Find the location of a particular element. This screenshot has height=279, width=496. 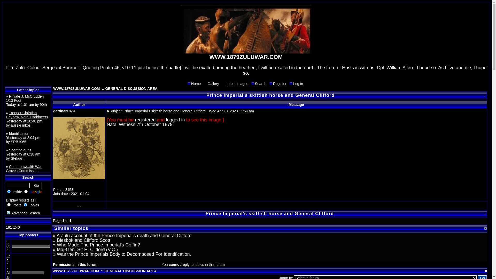

Blesbok and Clifford Scott is located at coordinates (84, 240).